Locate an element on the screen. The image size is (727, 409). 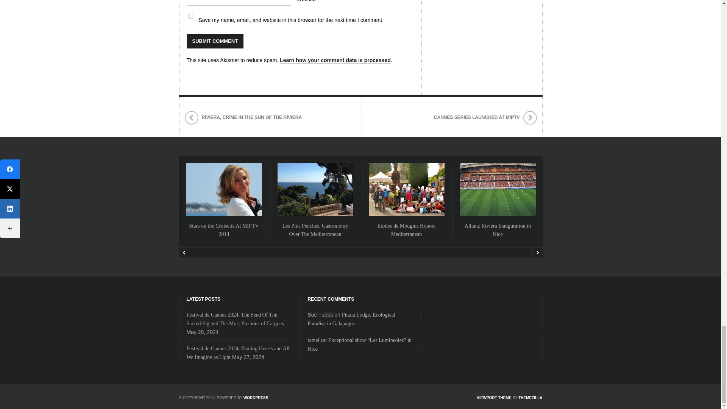
Stars on the Croisette At MIPTV 2014 is located at coordinates (224, 230).